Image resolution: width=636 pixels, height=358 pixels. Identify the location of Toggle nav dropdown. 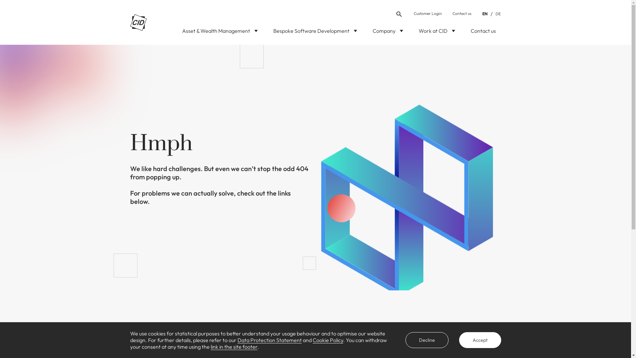
(254, 32).